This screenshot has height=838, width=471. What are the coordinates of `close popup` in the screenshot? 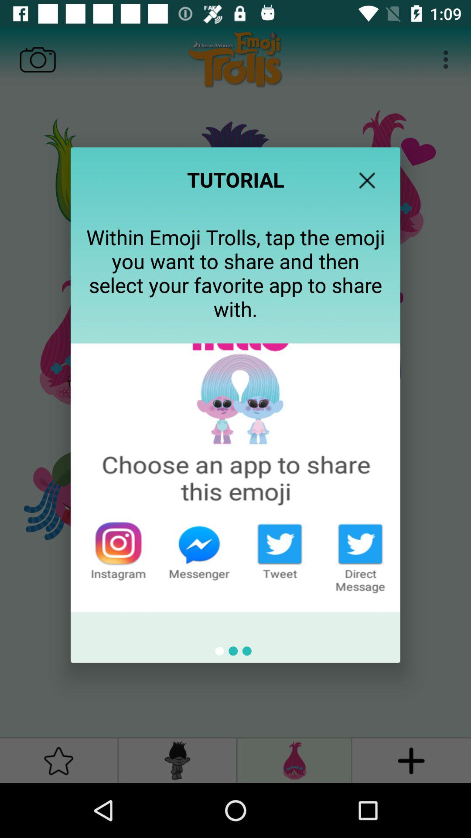 It's located at (367, 180).